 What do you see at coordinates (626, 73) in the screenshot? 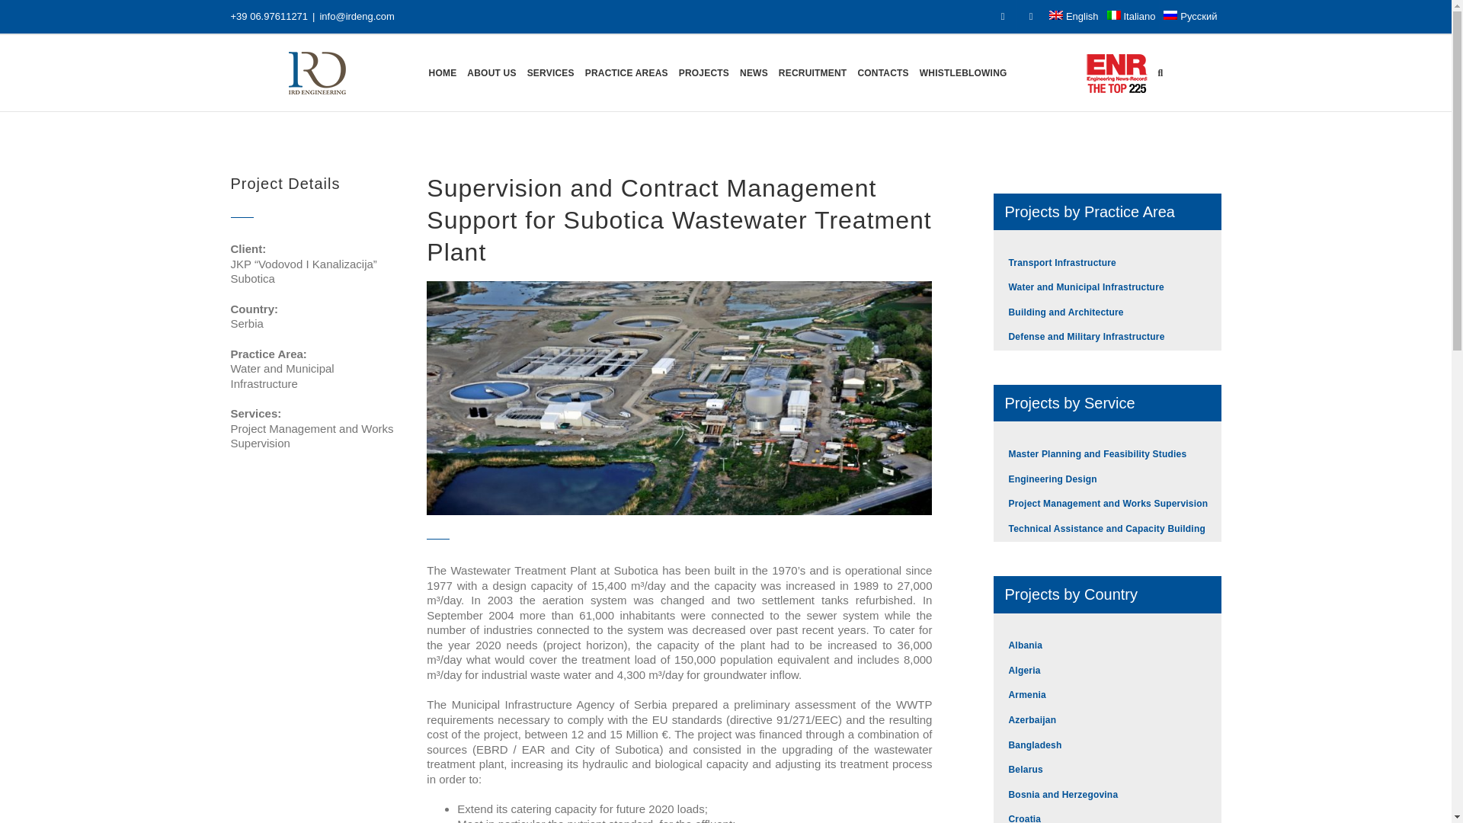
I see `PRACTICE AREAS` at bounding box center [626, 73].